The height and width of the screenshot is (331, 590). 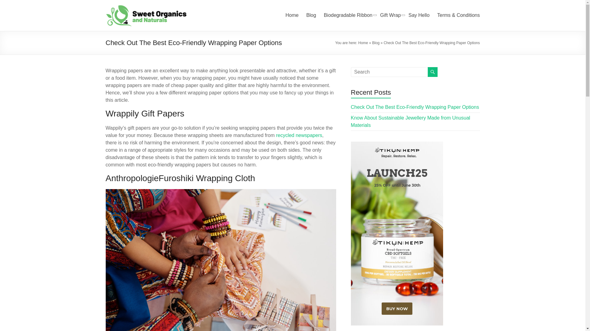 What do you see at coordinates (415, 107) in the screenshot?
I see `Check Out The Best Eco-Friendly Wrapping Paper Options` at bounding box center [415, 107].